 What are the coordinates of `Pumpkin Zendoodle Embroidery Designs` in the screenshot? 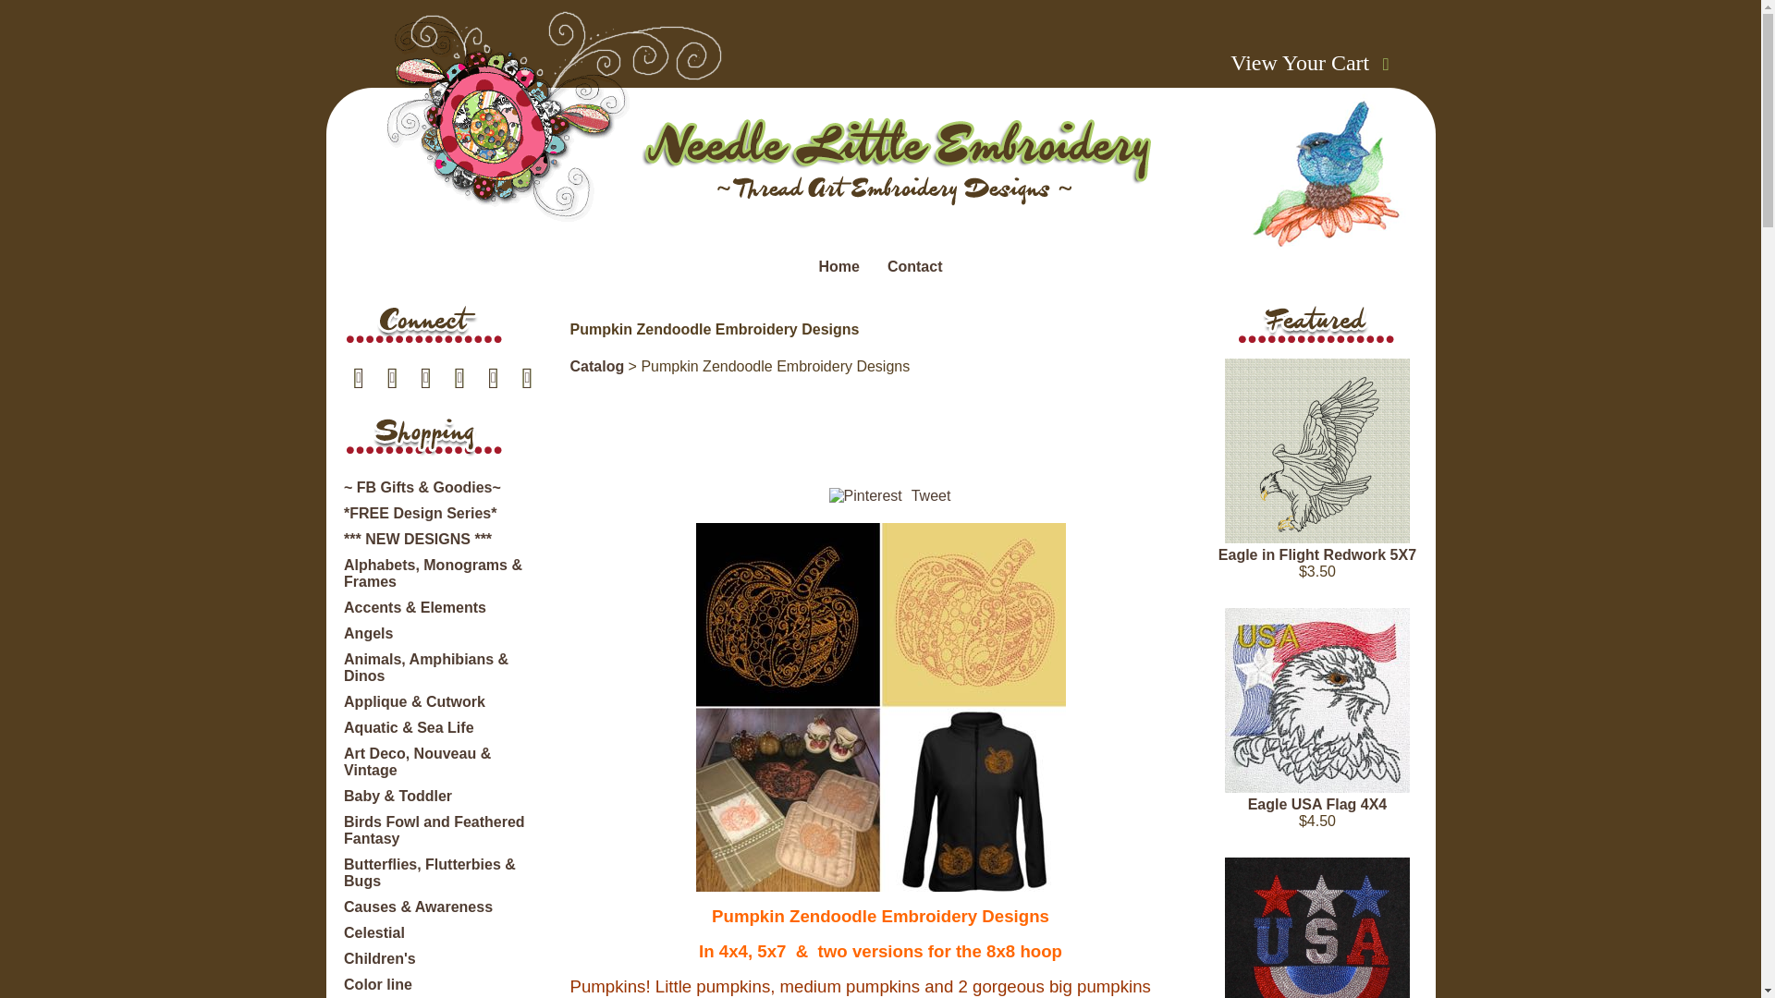 It's located at (880, 707).